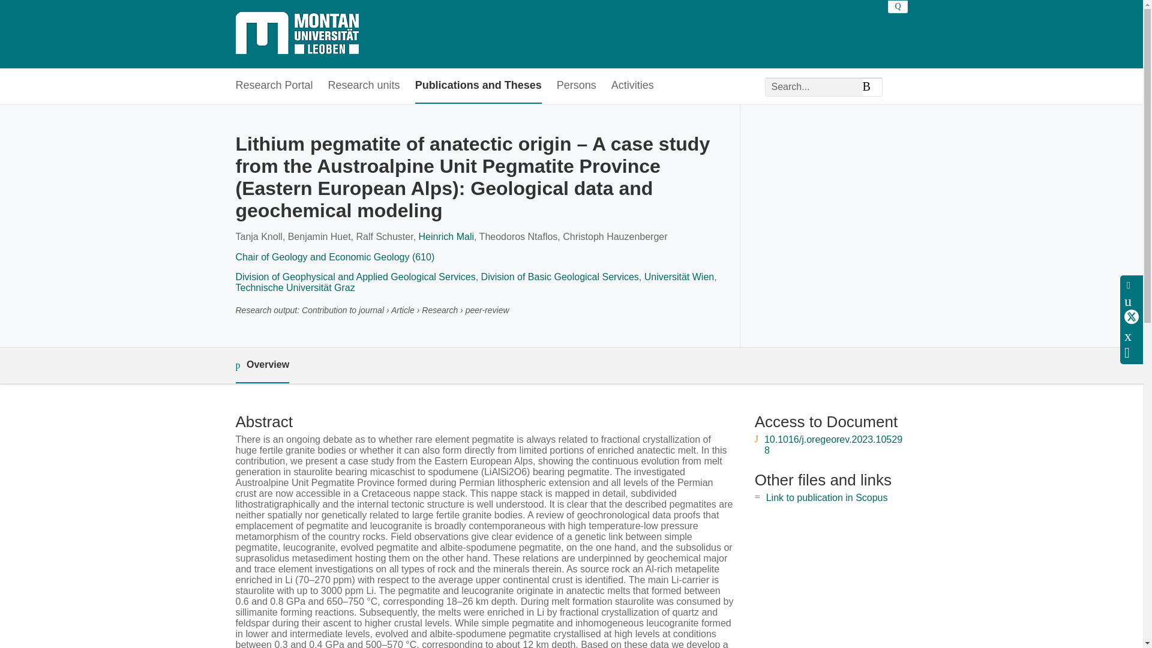 This screenshot has height=648, width=1152. Describe the element at coordinates (478, 86) in the screenshot. I see `Publications and Theses` at that location.